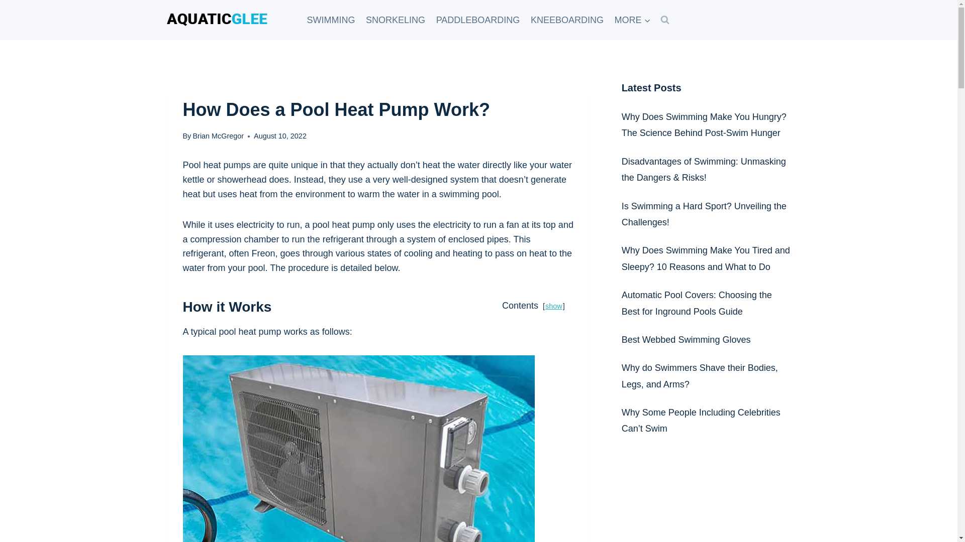  I want to click on show, so click(554, 306).